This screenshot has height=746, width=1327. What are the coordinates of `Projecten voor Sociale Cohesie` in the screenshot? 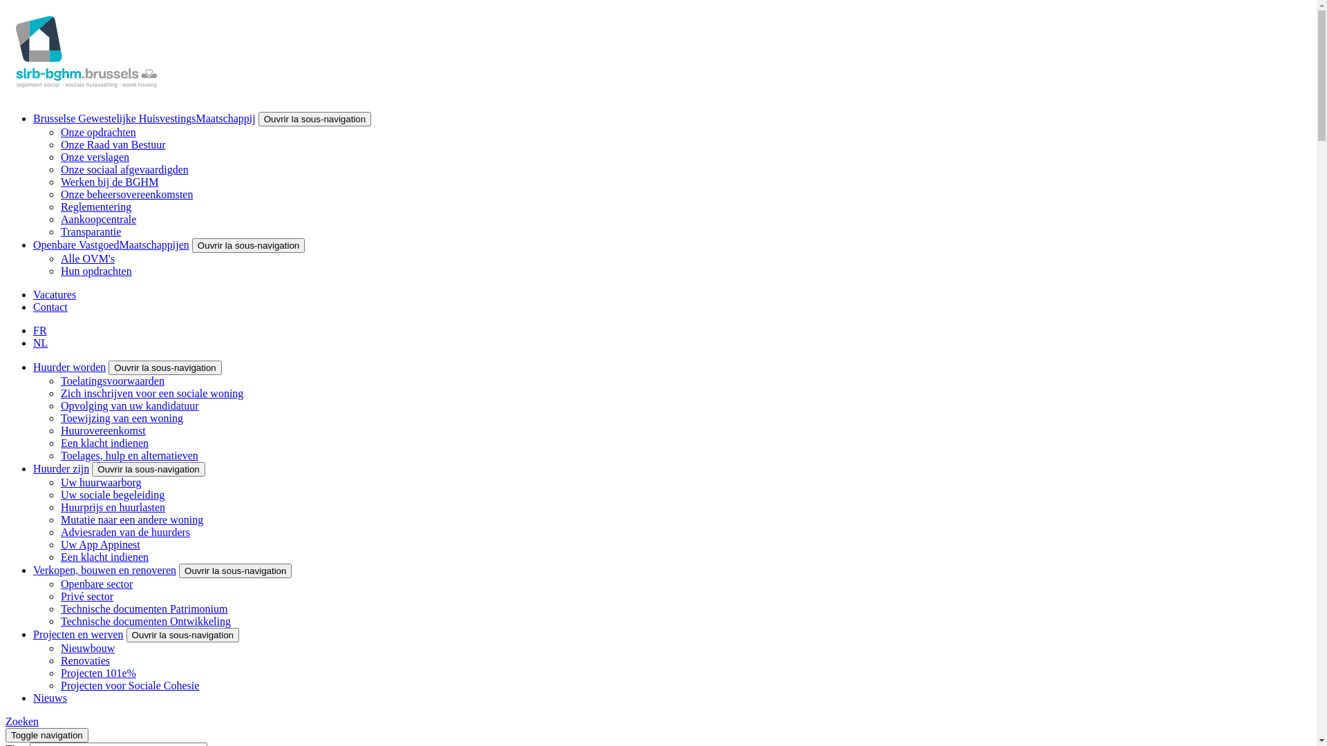 It's located at (130, 685).